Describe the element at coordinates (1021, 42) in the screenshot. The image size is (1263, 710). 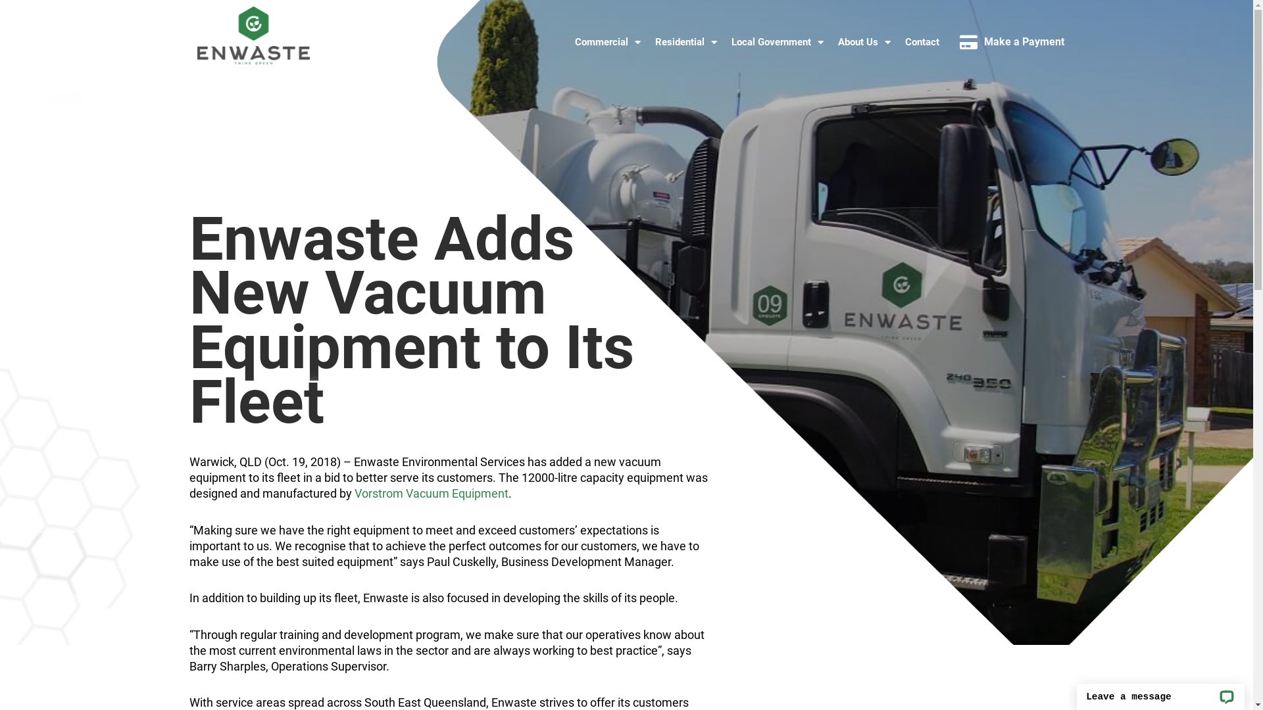
I see `Make a Payment` at that location.